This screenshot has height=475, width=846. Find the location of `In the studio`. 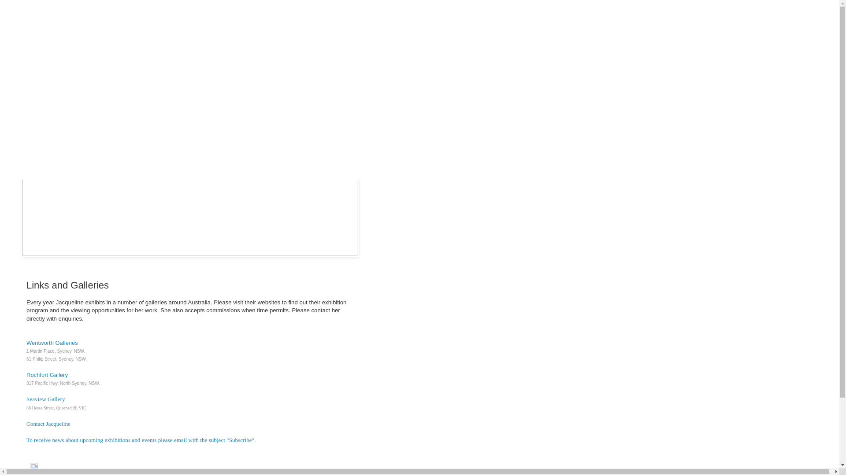

In the studio is located at coordinates (46, 135).